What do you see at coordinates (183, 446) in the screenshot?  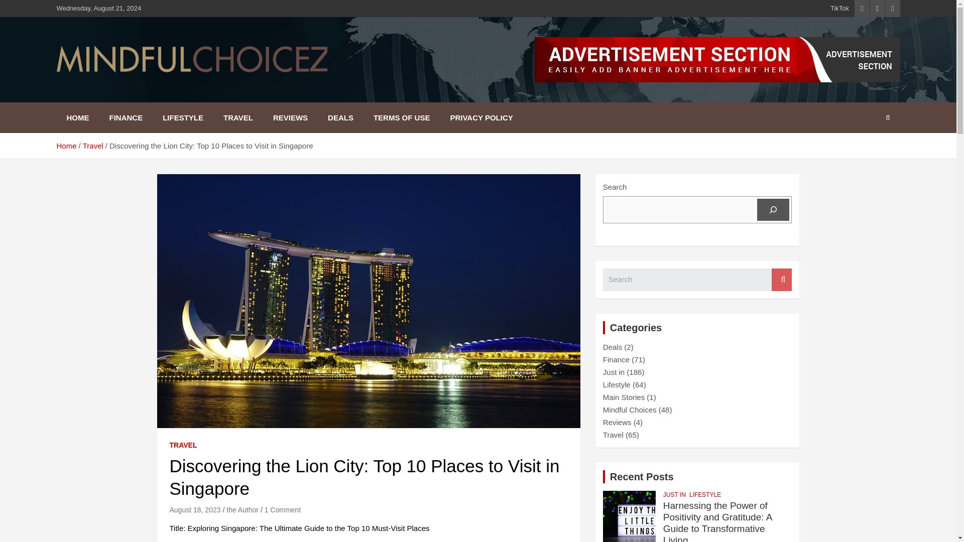 I see `TRAVEL` at bounding box center [183, 446].